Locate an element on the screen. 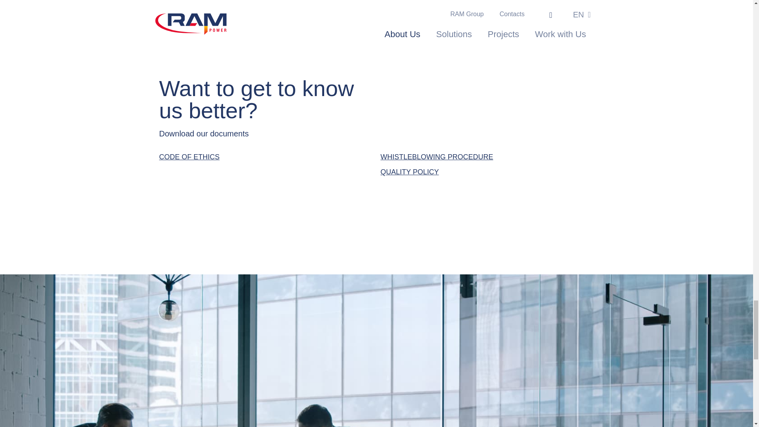 The height and width of the screenshot is (427, 759). ISO 9001 is located at coordinates (174, 11).